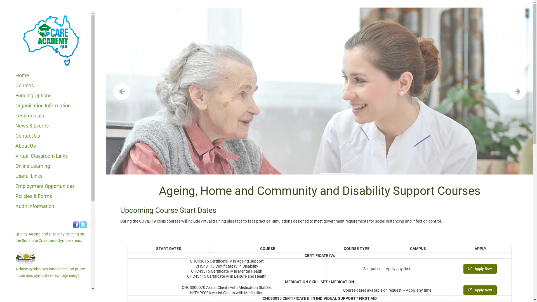 The image size is (537, 302). Describe the element at coordinates (25, 86) in the screenshot. I see `Courses` at that location.